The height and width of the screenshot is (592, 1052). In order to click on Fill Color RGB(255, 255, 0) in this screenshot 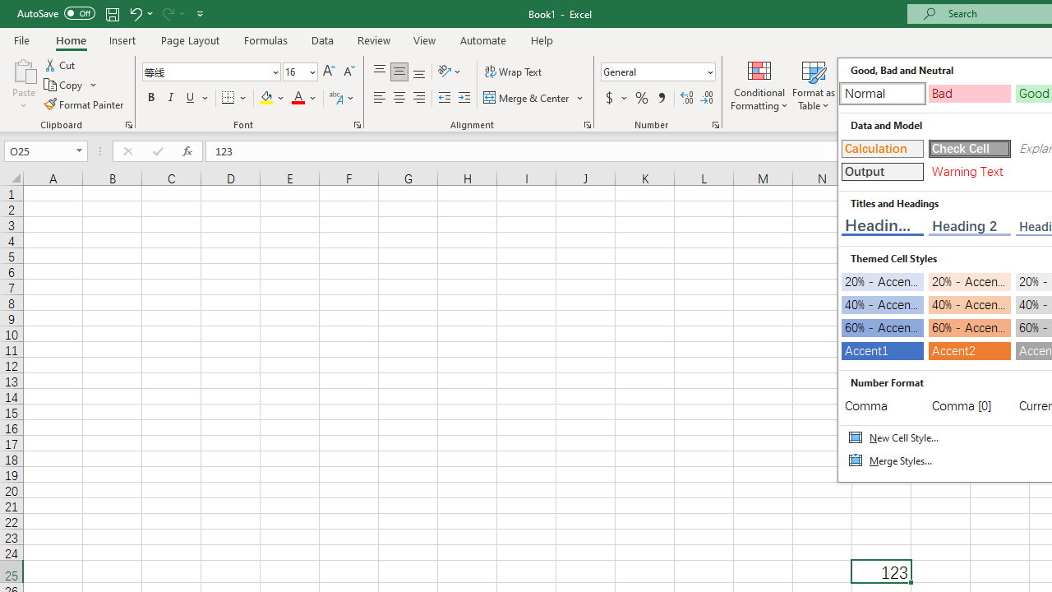, I will do `click(266, 99)`.